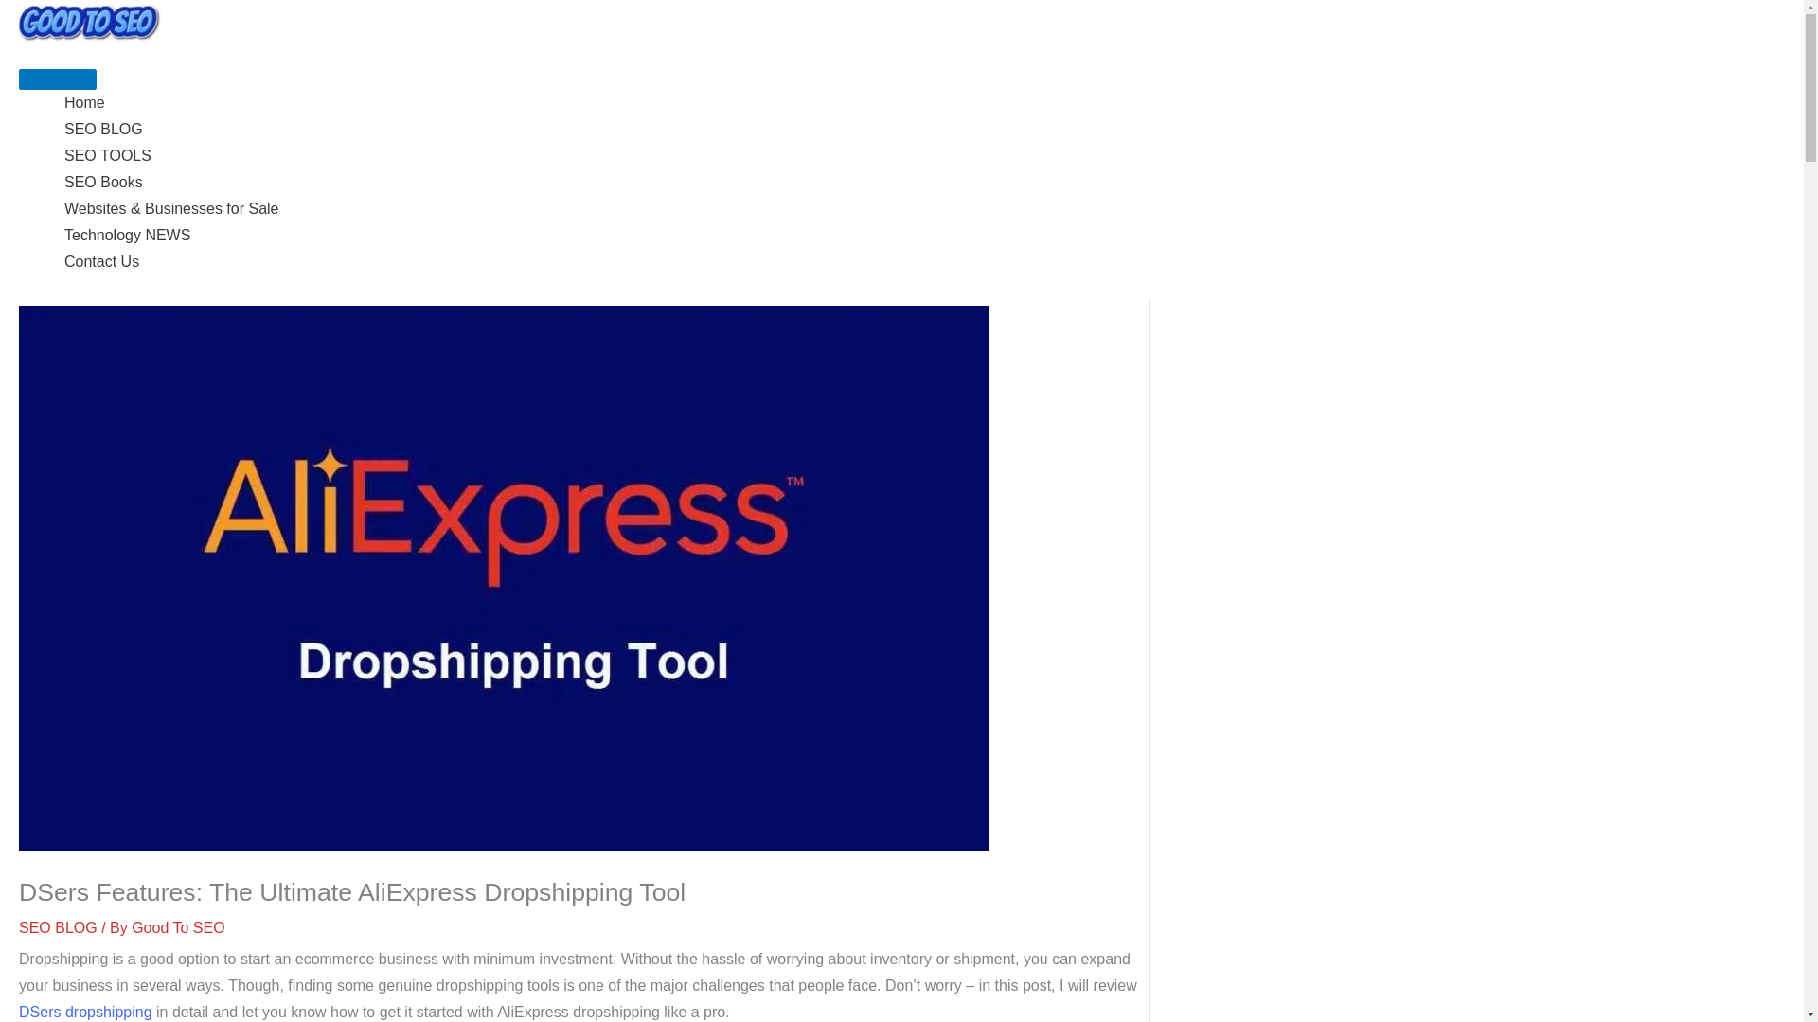 The height and width of the screenshot is (1022, 1818). I want to click on DSers dropshipping, so click(85, 1011).